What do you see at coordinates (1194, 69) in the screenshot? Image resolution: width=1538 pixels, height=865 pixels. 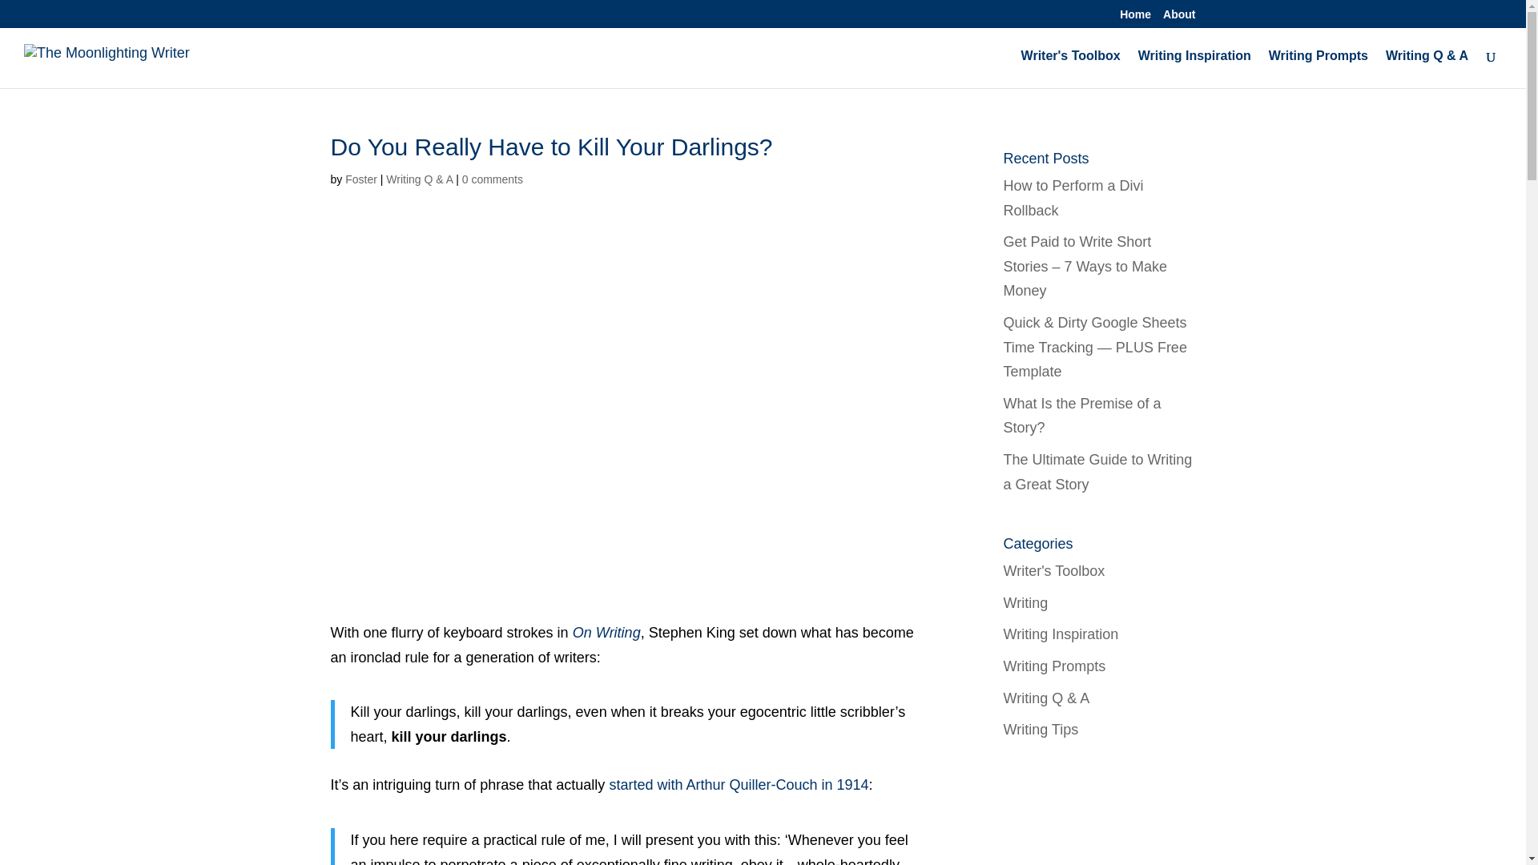 I see `Writing Inspiration` at bounding box center [1194, 69].